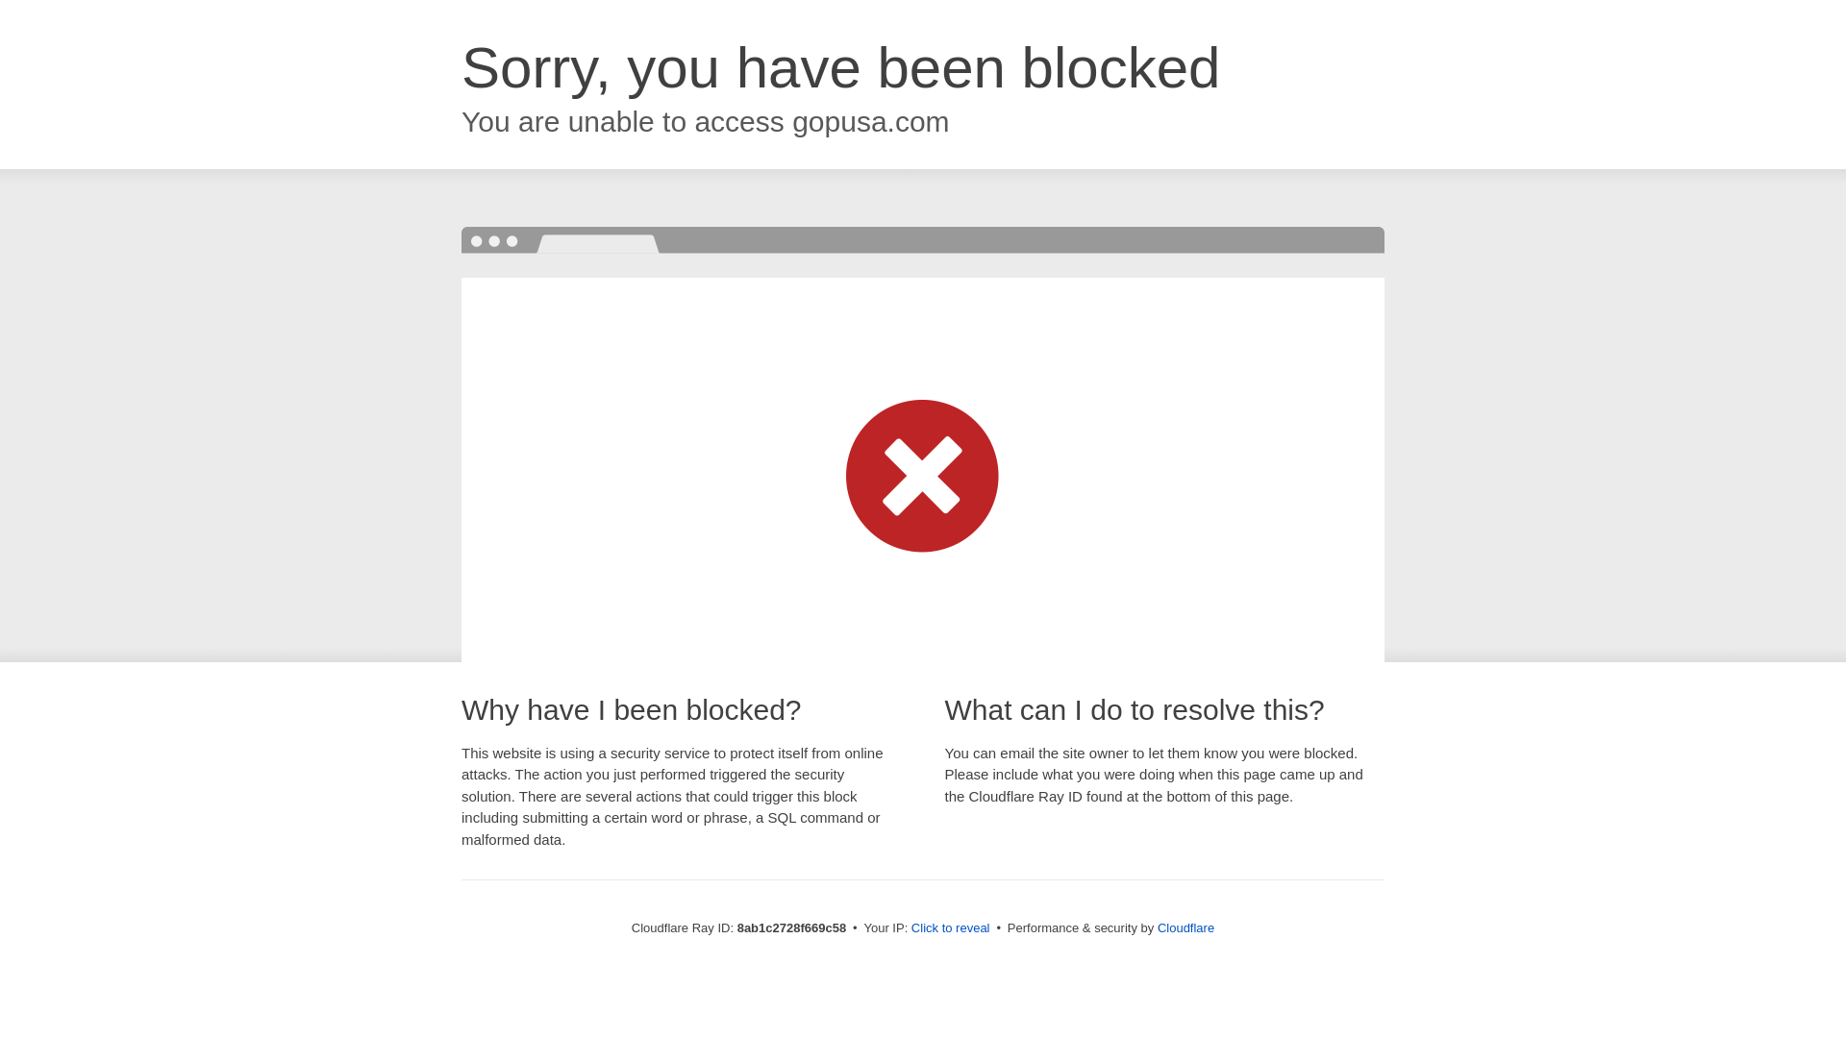 This screenshot has width=1846, height=1038. What do you see at coordinates (950, 928) in the screenshot?
I see `Click to reveal` at bounding box center [950, 928].